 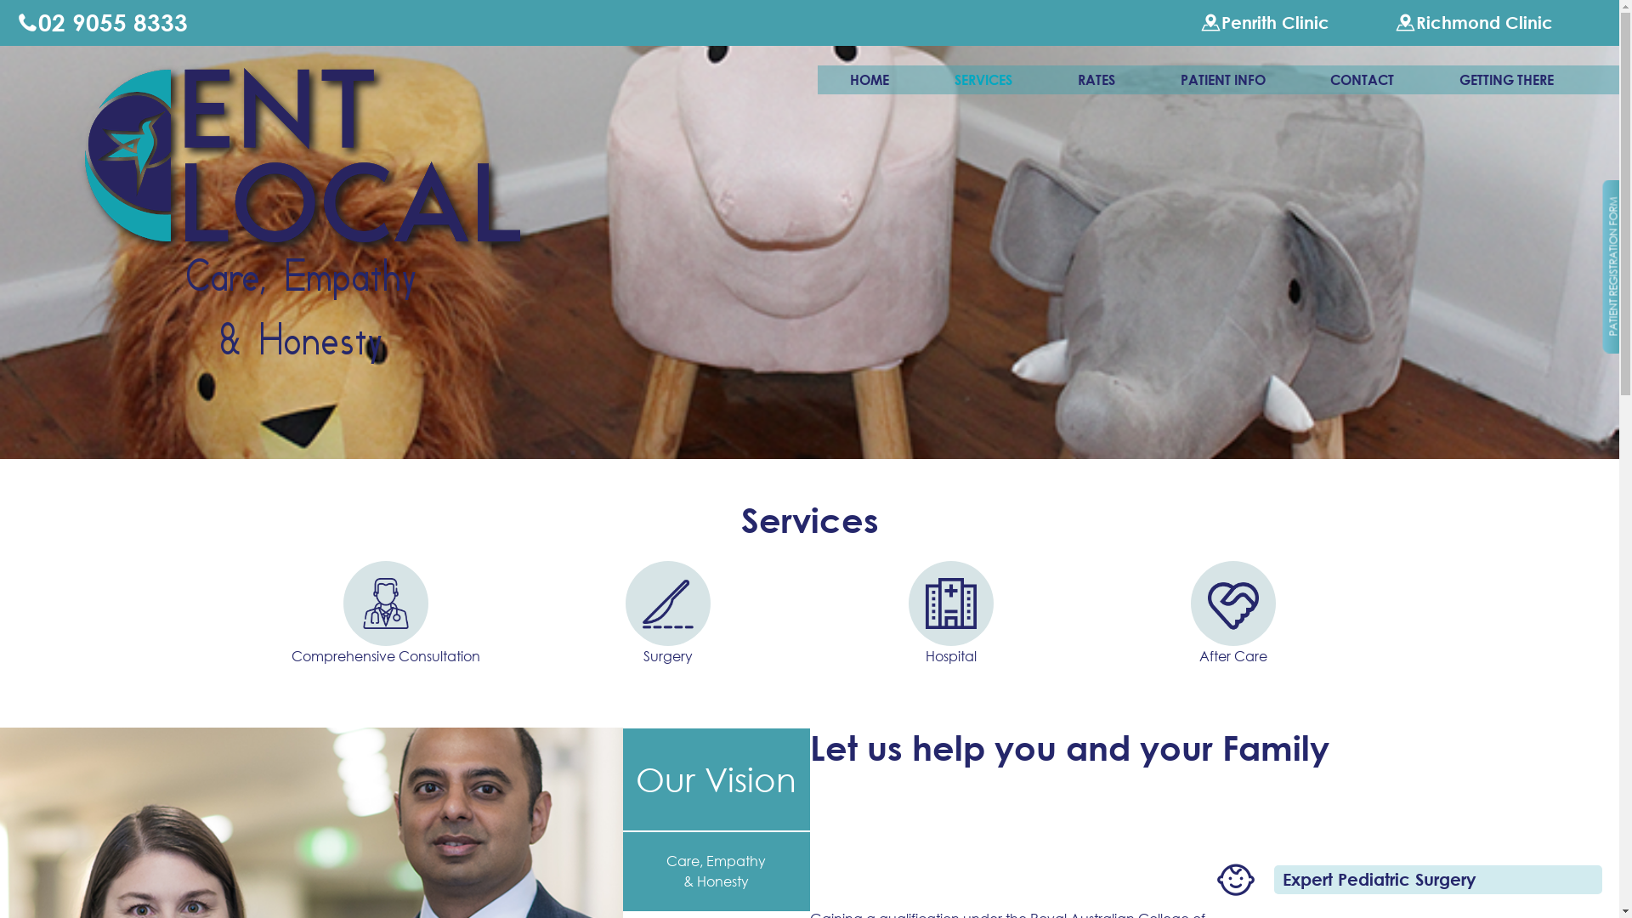 I want to click on 02 9055 8333, so click(x=102, y=23).